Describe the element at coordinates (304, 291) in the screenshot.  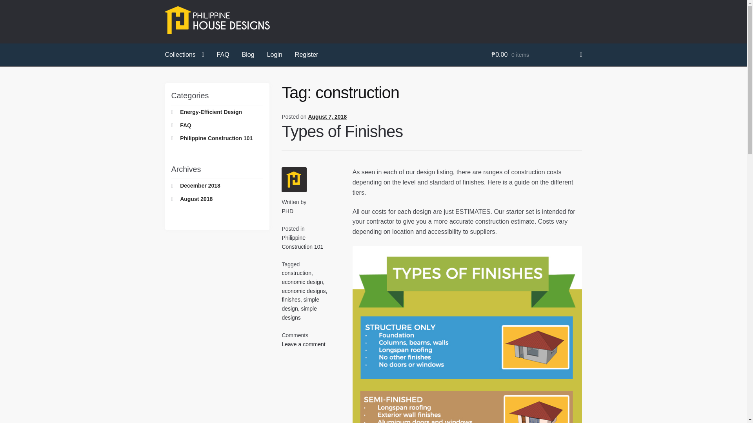
I see `economic designs` at that location.